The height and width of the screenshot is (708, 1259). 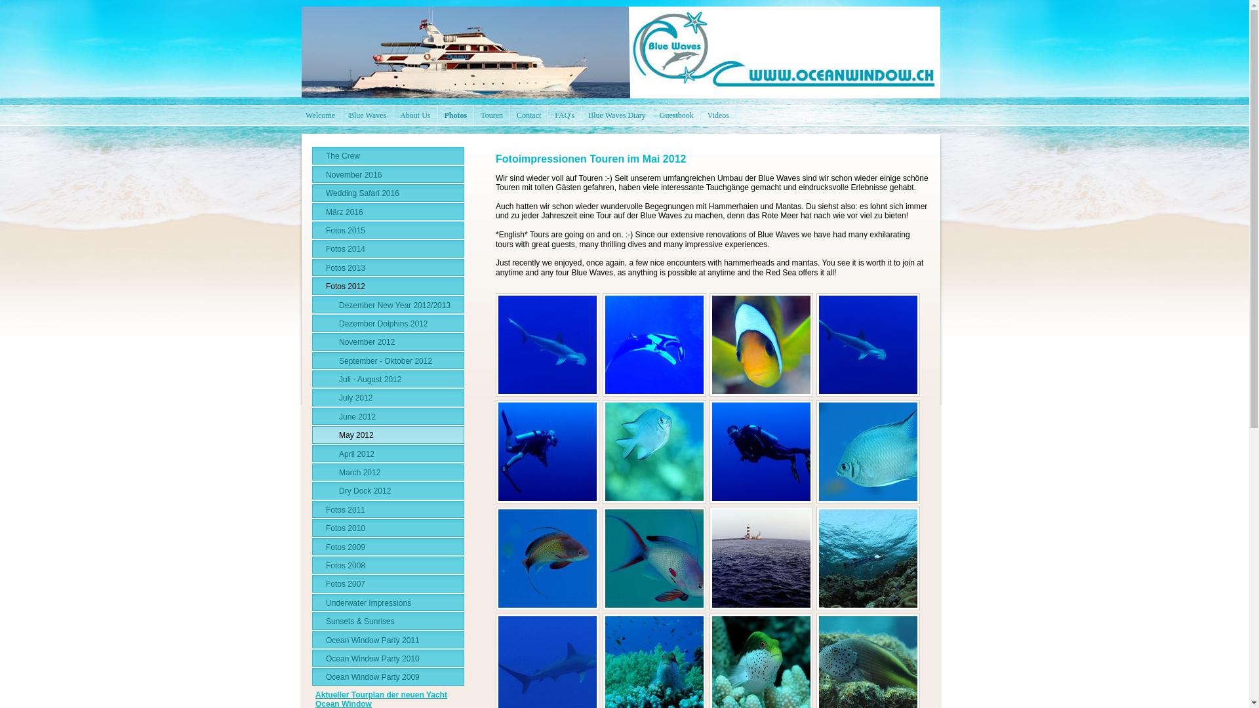 I want to click on Fotos 2009, so click(x=388, y=547).